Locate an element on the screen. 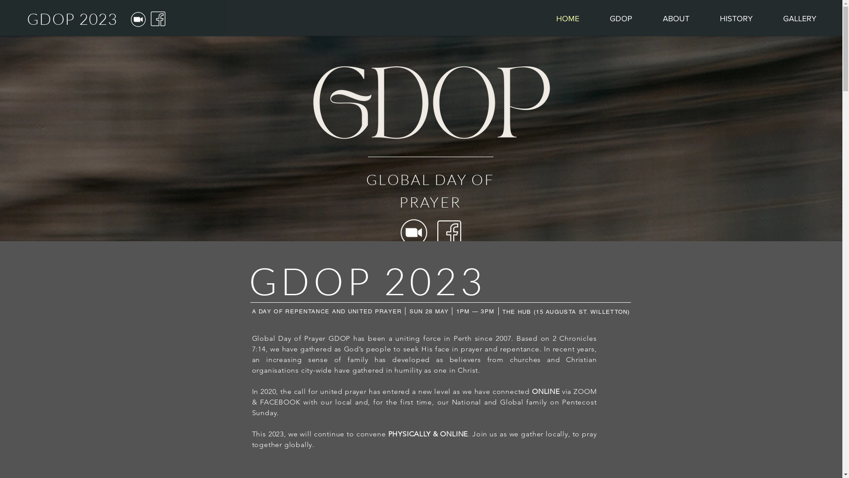 Image resolution: width=849 pixels, height=478 pixels. GDOP 2023 is located at coordinates (73, 19).